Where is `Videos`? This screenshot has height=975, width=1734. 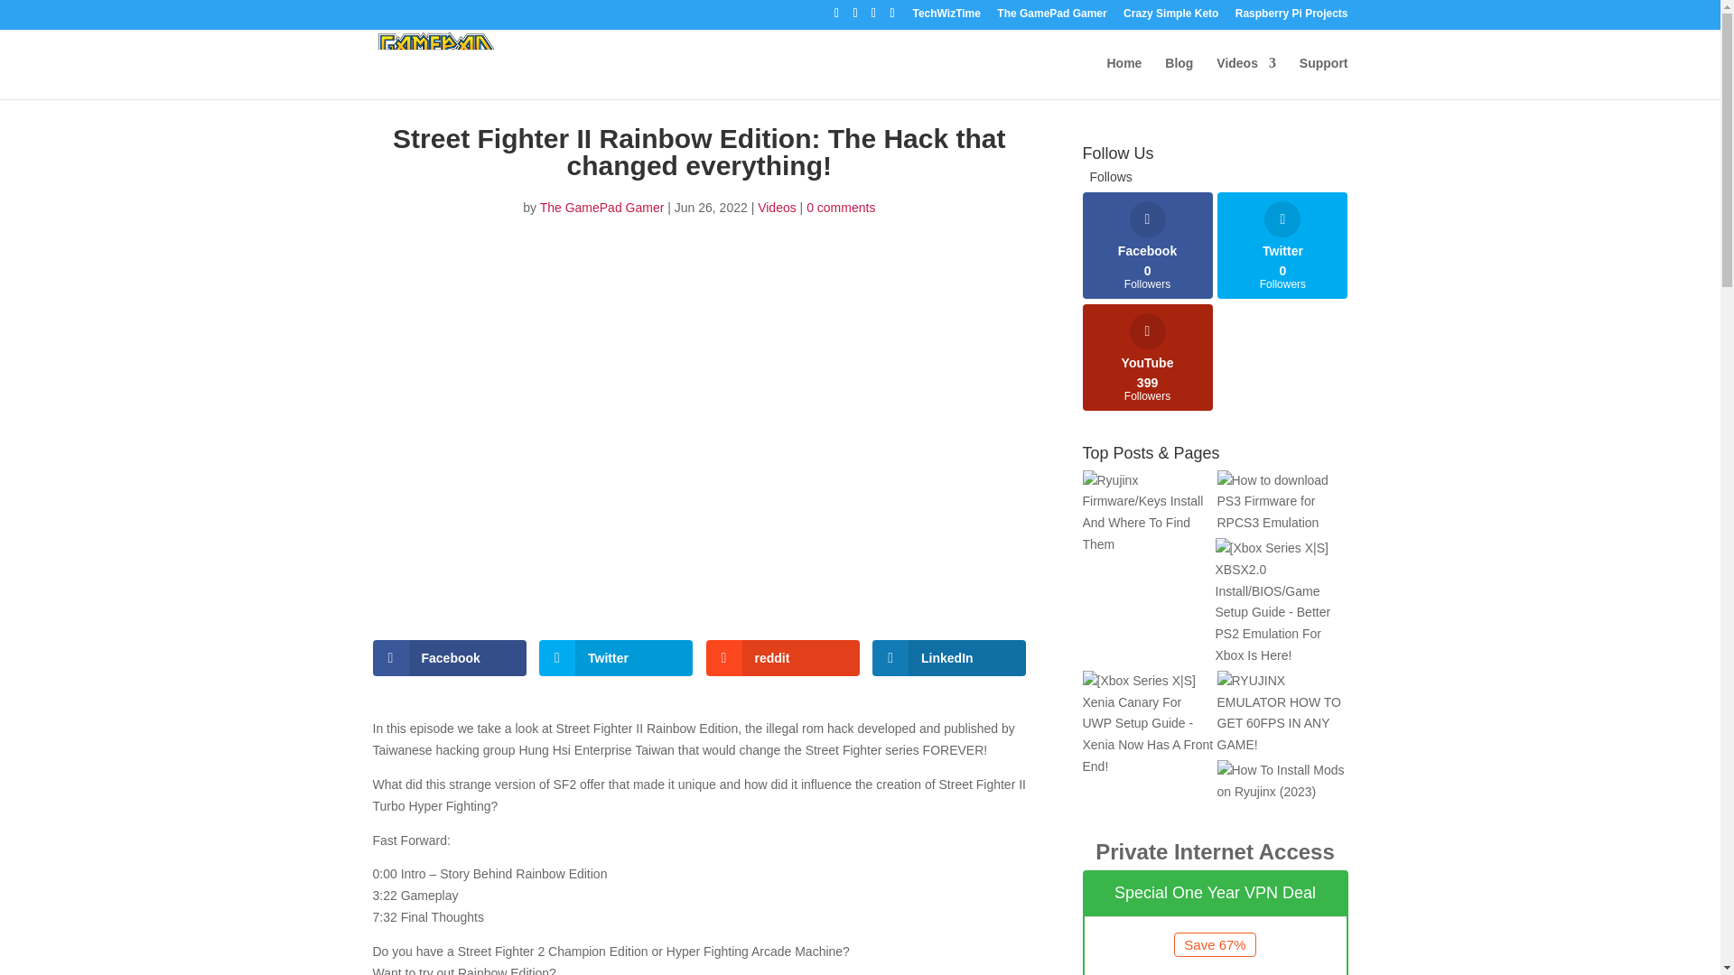
Videos is located at coordinates (1246, 78).